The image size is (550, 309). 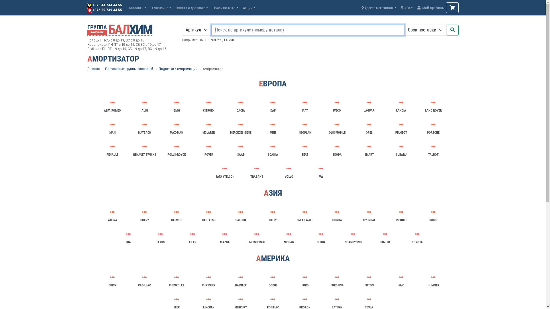 What do you see at coordinates (144, 279) in the screenshot?
I see `CADILLAC` at bounding box center [144, 279].